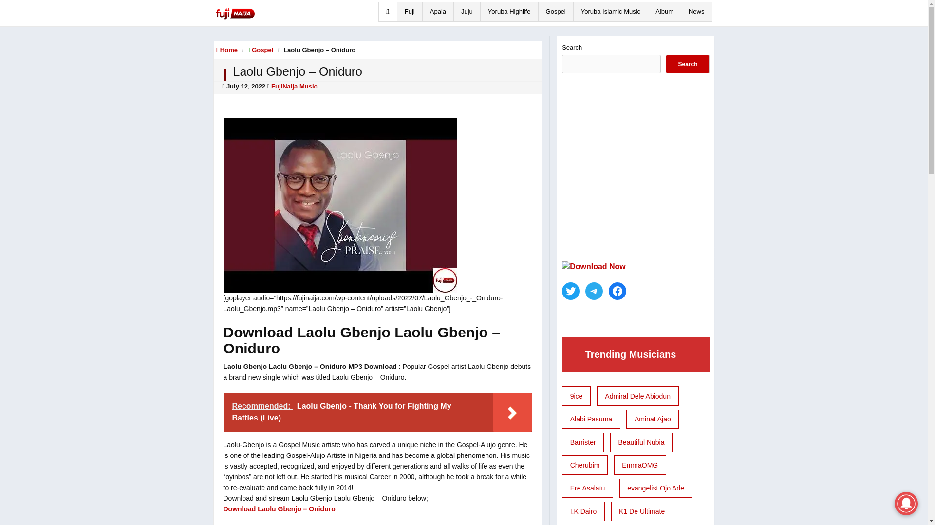  Describe the element at coordinates (294, 86) in the screenshot. I see `FujiNaija Music` at that location.